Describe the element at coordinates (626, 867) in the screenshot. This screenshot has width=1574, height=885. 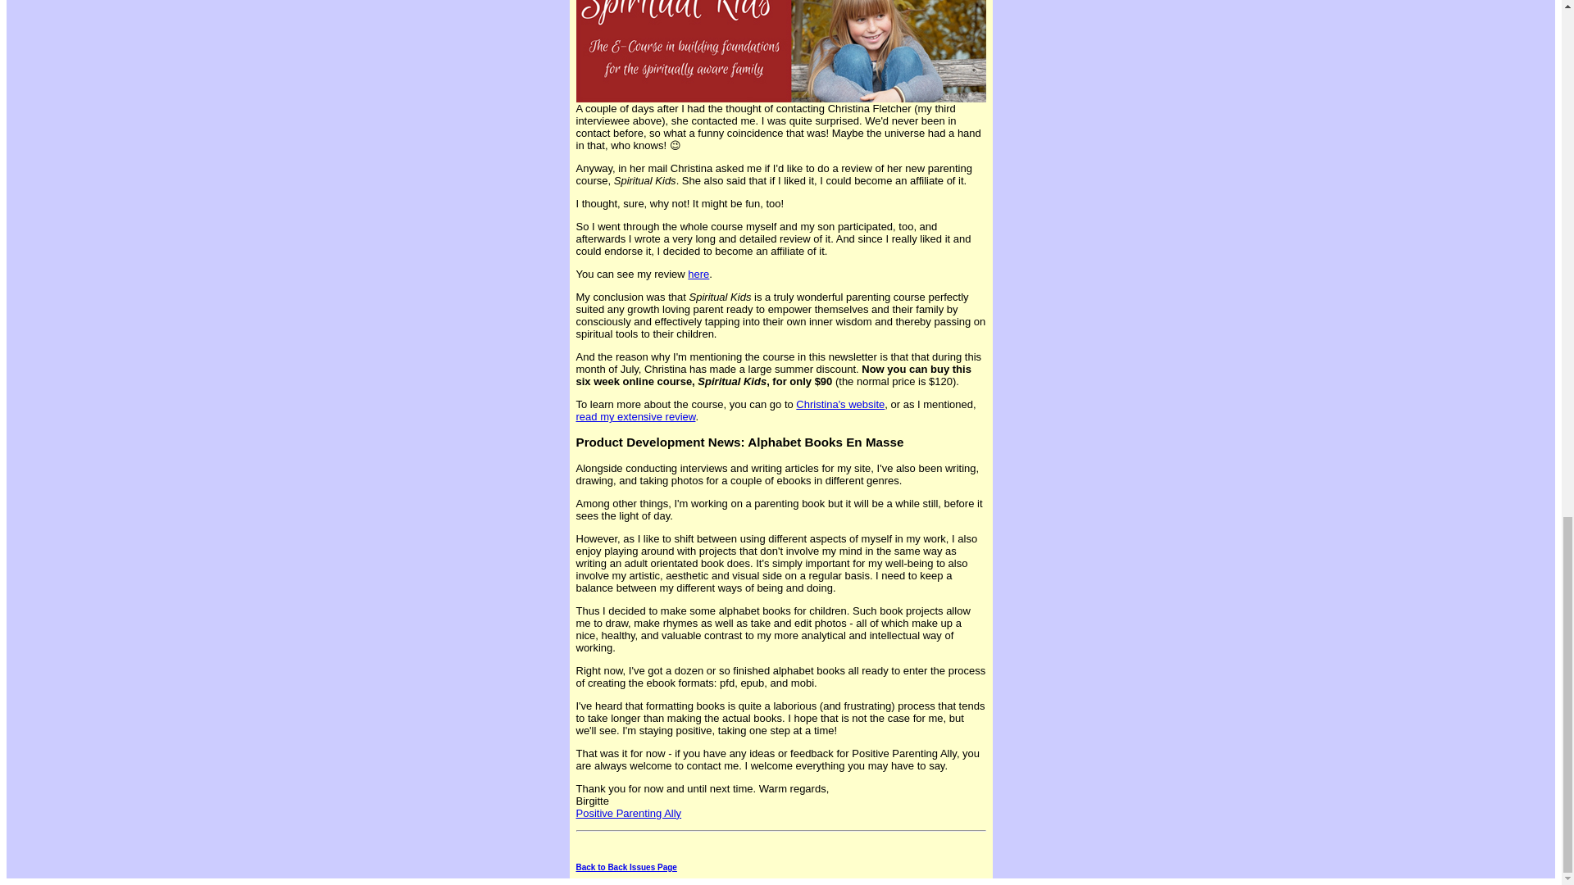
I see `Back to Back Issues Page` at that location.